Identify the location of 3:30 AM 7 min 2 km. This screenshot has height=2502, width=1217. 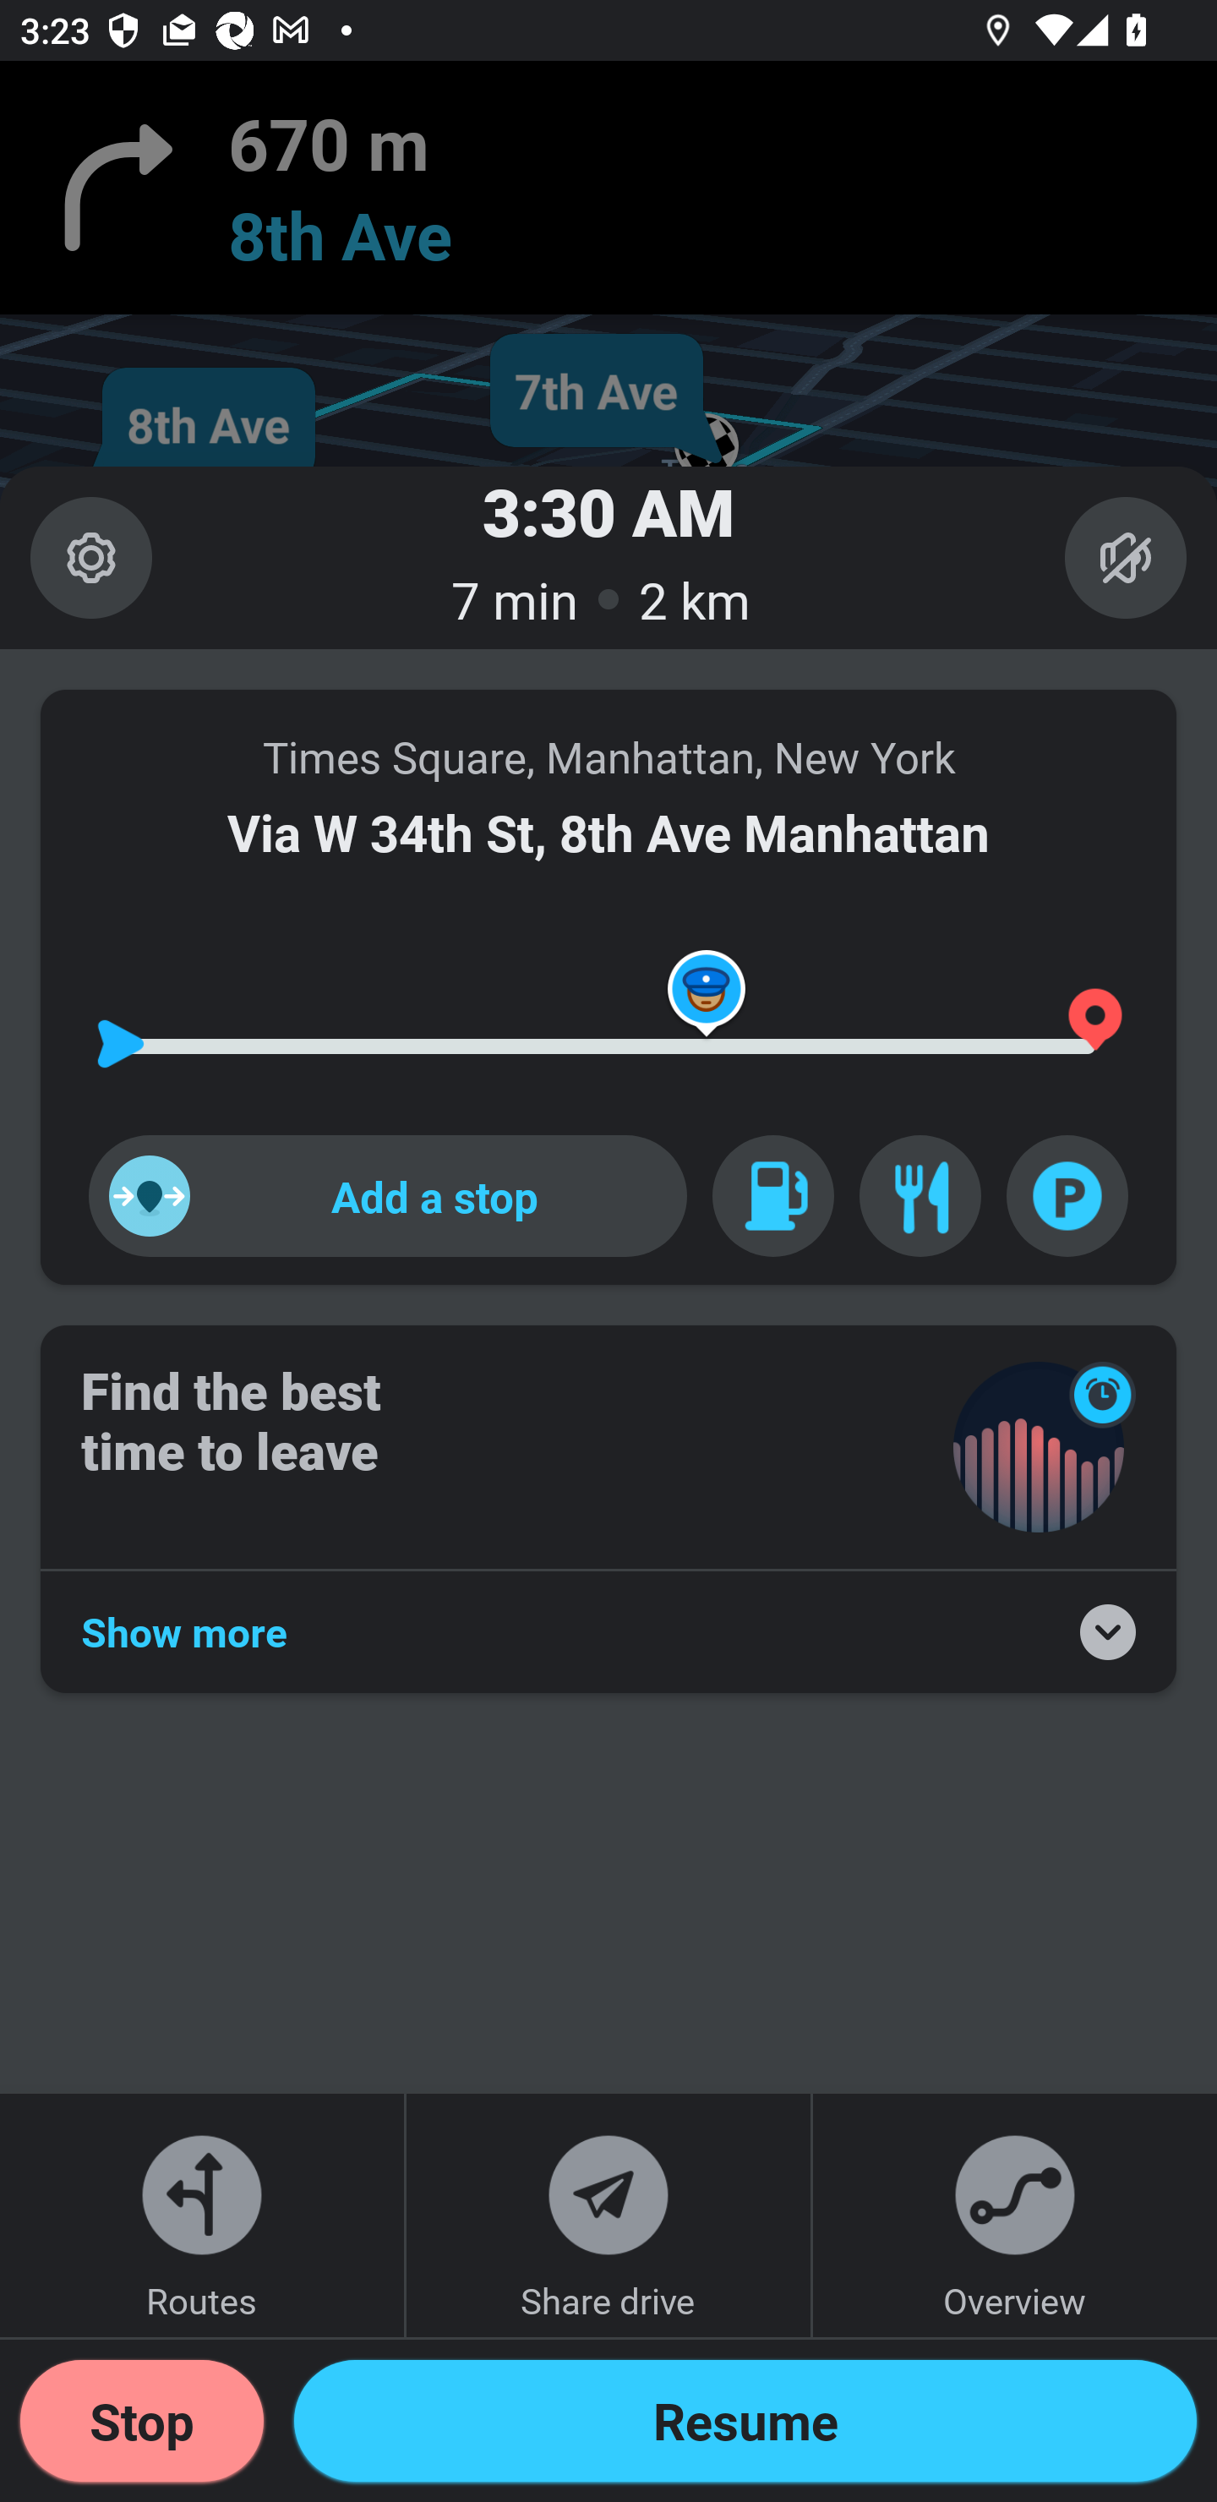
(608, 556).